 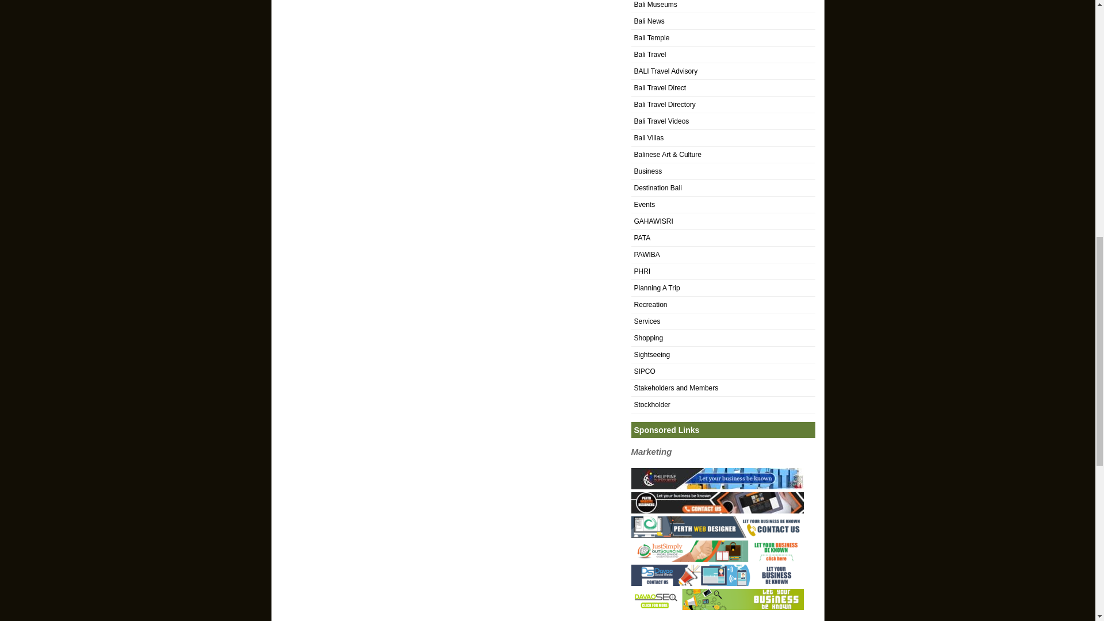 What do you see at coordinates (655, 5) in the screenshot?
I see `Bali Museums` at bounding box center [655, 5].